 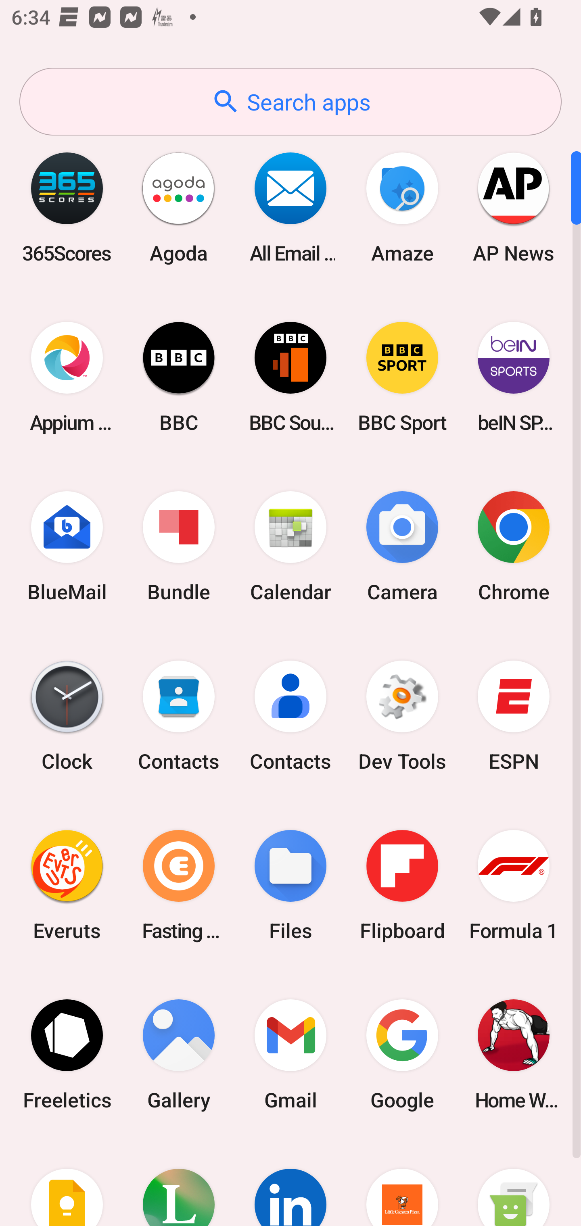 What do you see at coordinates (402, 716) in the screenshot?
I see `Dev Tools` at bounding box center [402, 716].